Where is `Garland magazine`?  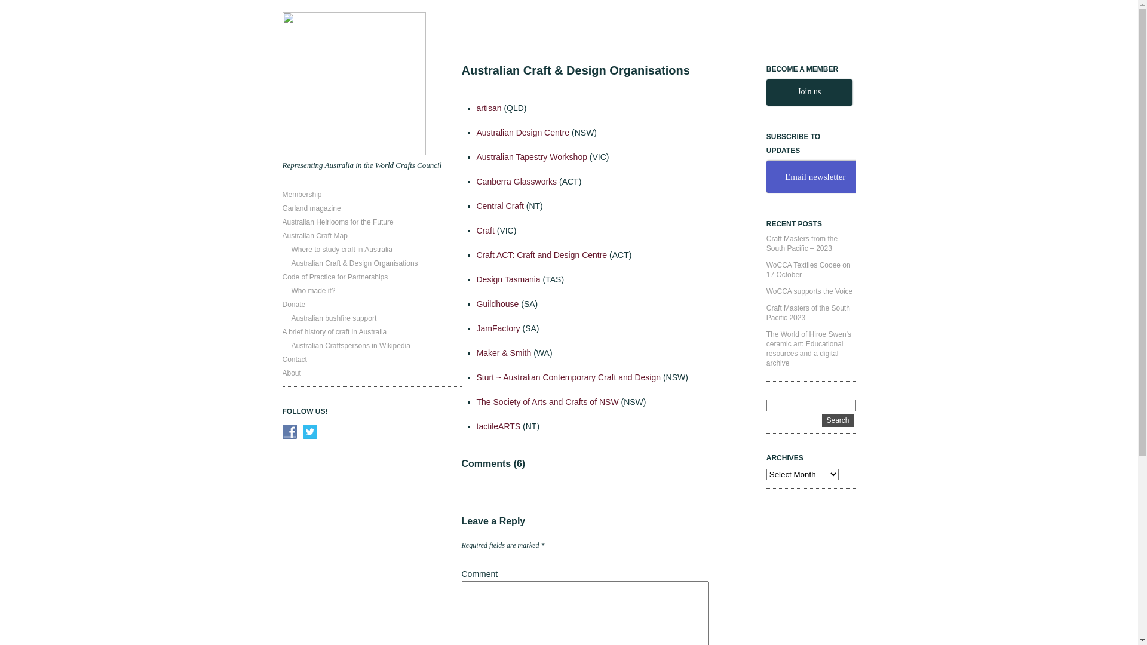
Garland magazine is located at coordinates (311, 208).